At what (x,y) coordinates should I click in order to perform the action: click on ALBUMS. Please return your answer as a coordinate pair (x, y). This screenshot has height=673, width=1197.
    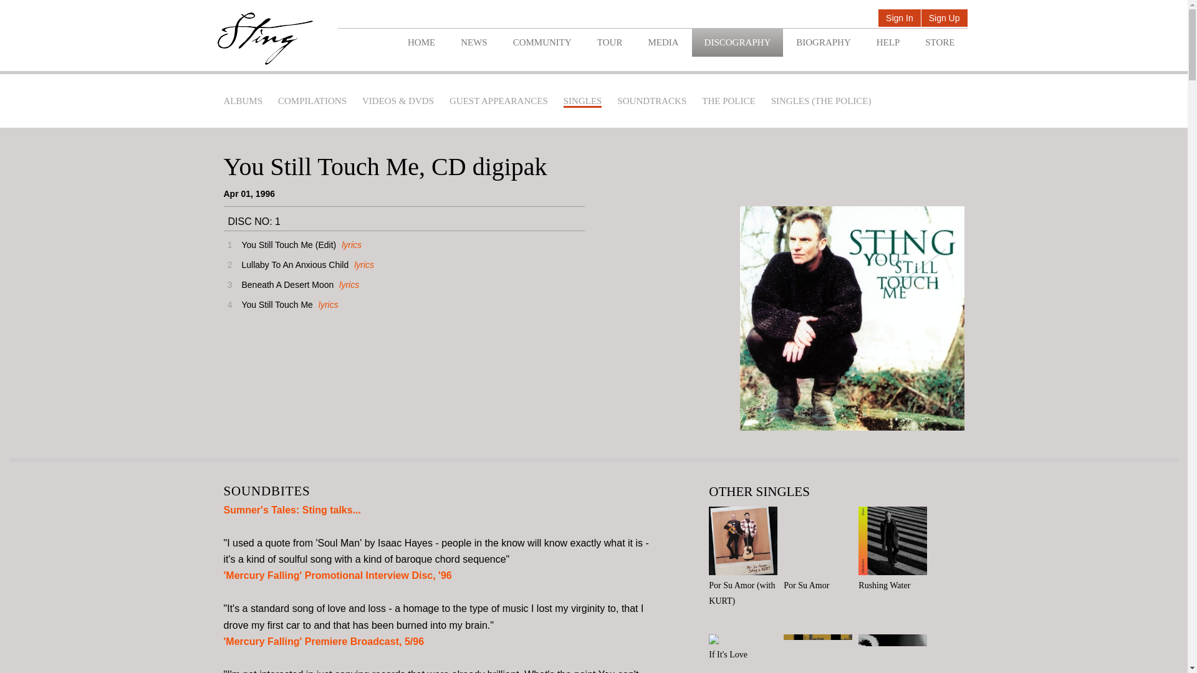
    Looking at the image, I should click on (242, 101).